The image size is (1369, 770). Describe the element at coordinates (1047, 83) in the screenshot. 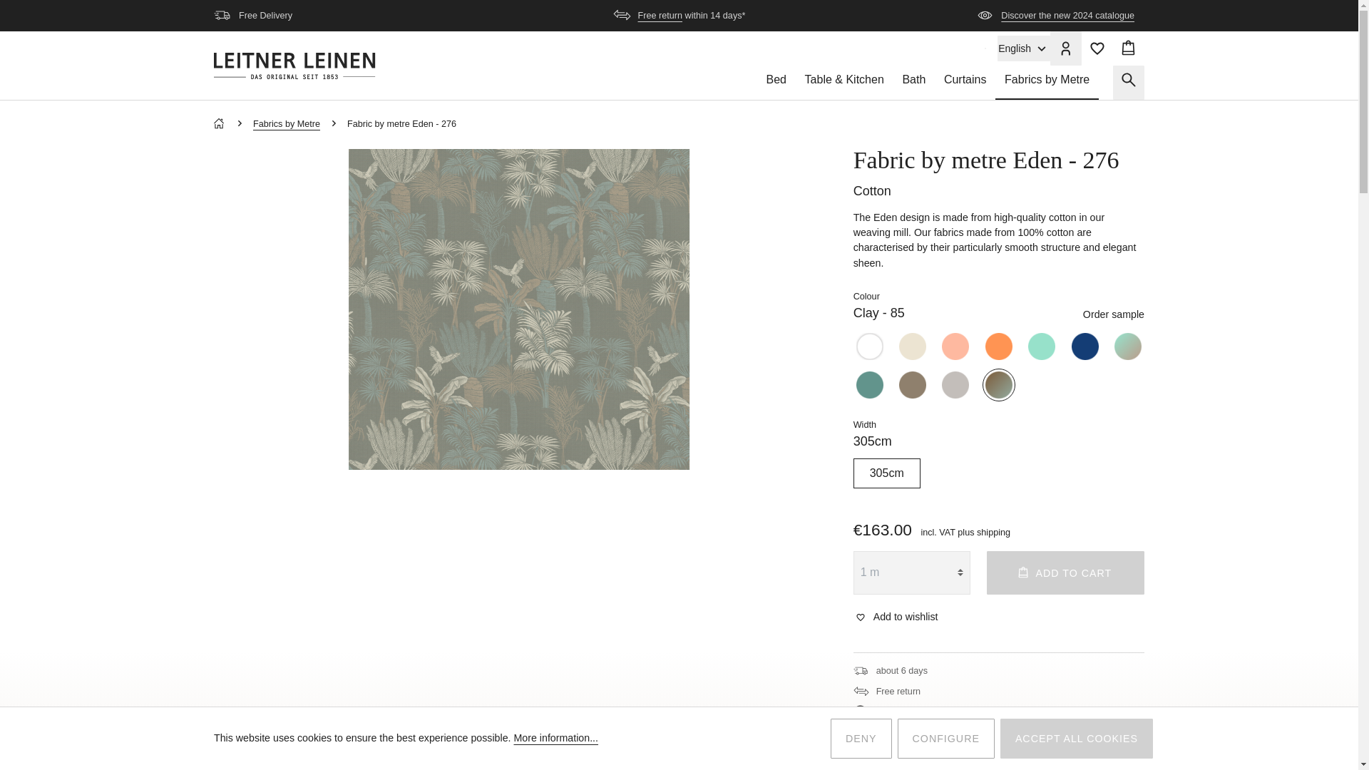

I see `Fabrics by Metre` at that location.